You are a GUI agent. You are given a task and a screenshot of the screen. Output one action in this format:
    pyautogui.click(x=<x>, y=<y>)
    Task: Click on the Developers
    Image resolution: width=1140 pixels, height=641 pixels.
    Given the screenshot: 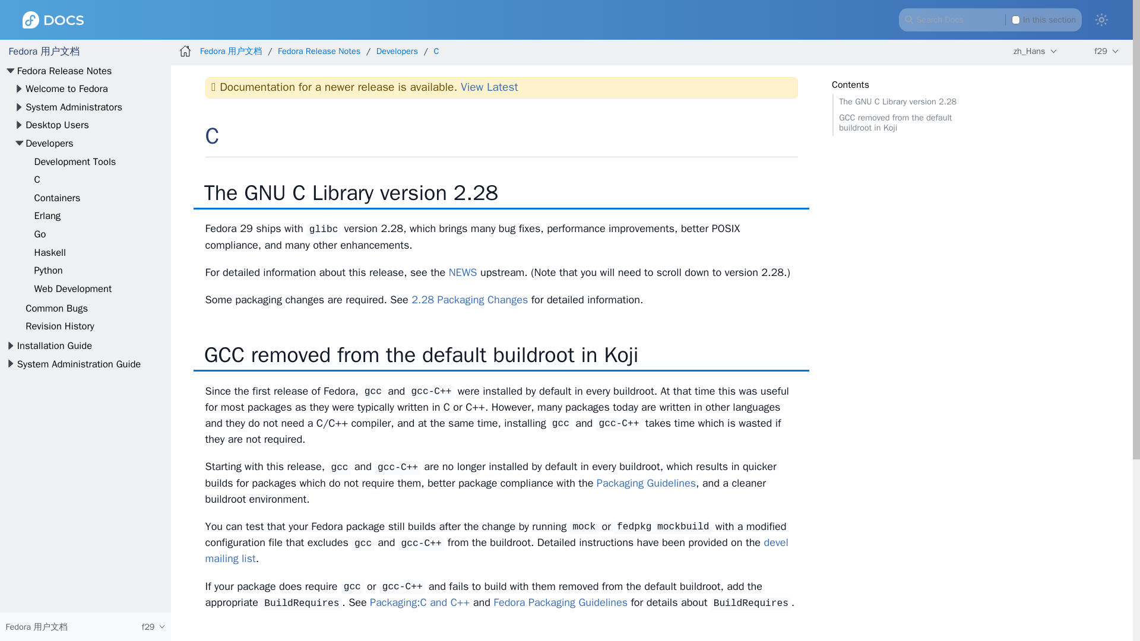 What is the action you would take?
    pyautogui.click(x=49, y=143)
    